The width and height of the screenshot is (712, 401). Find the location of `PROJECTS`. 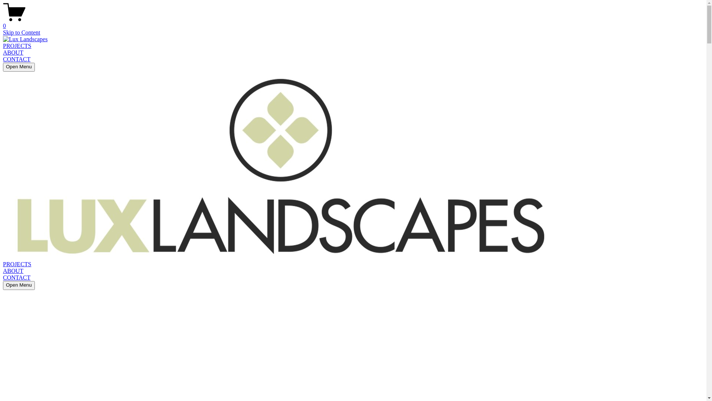

PROJECTS is located at coordinates (17, 46).